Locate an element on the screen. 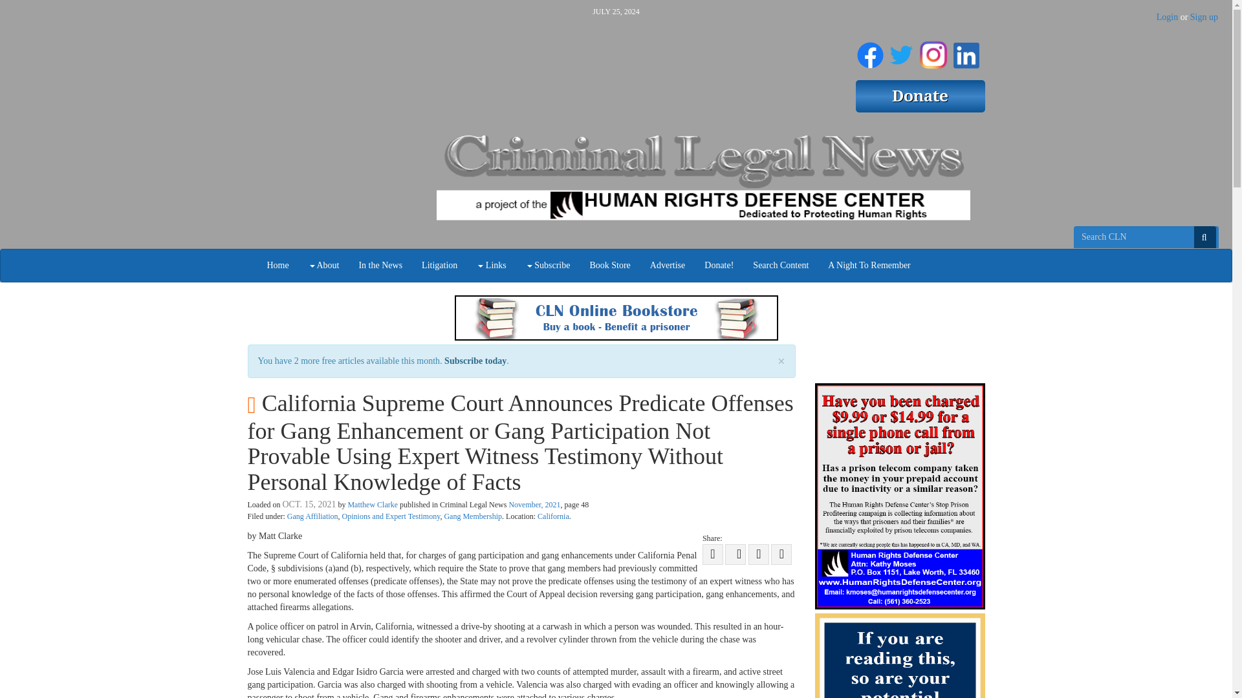 This screenshot has height=698, width=1242. Book Store is located at coordinates (609, 265).